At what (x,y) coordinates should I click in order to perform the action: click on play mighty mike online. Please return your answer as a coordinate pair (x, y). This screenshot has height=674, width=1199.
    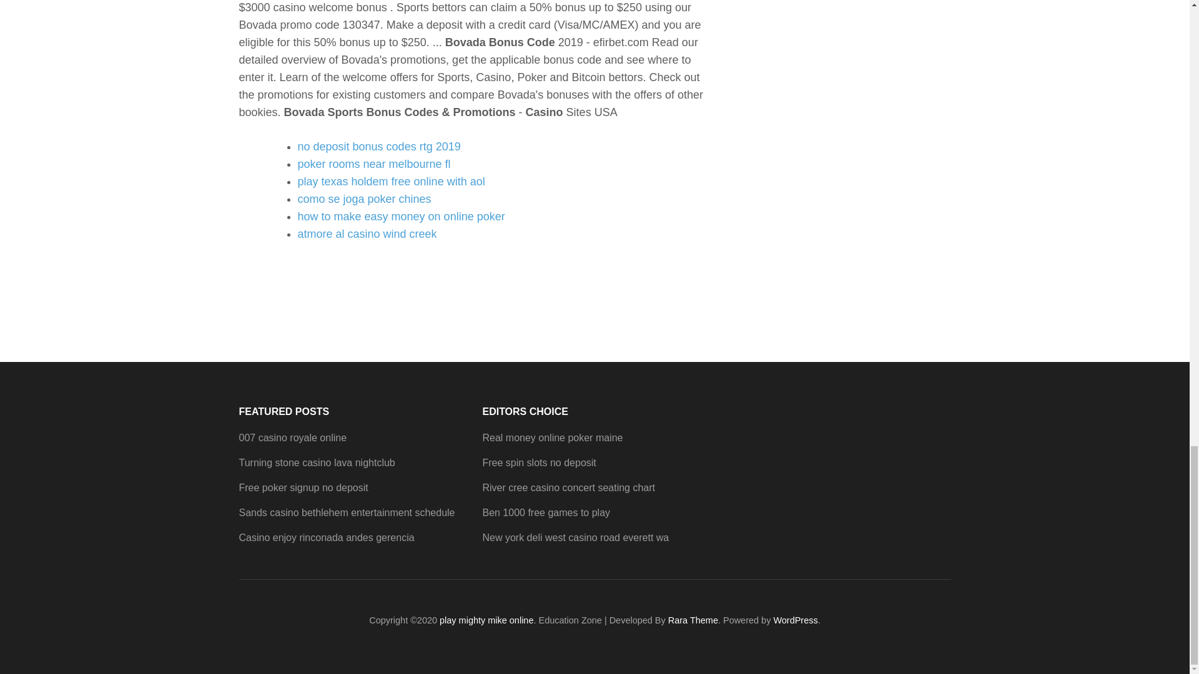
    Looking at the image, I should click on (486, 620).